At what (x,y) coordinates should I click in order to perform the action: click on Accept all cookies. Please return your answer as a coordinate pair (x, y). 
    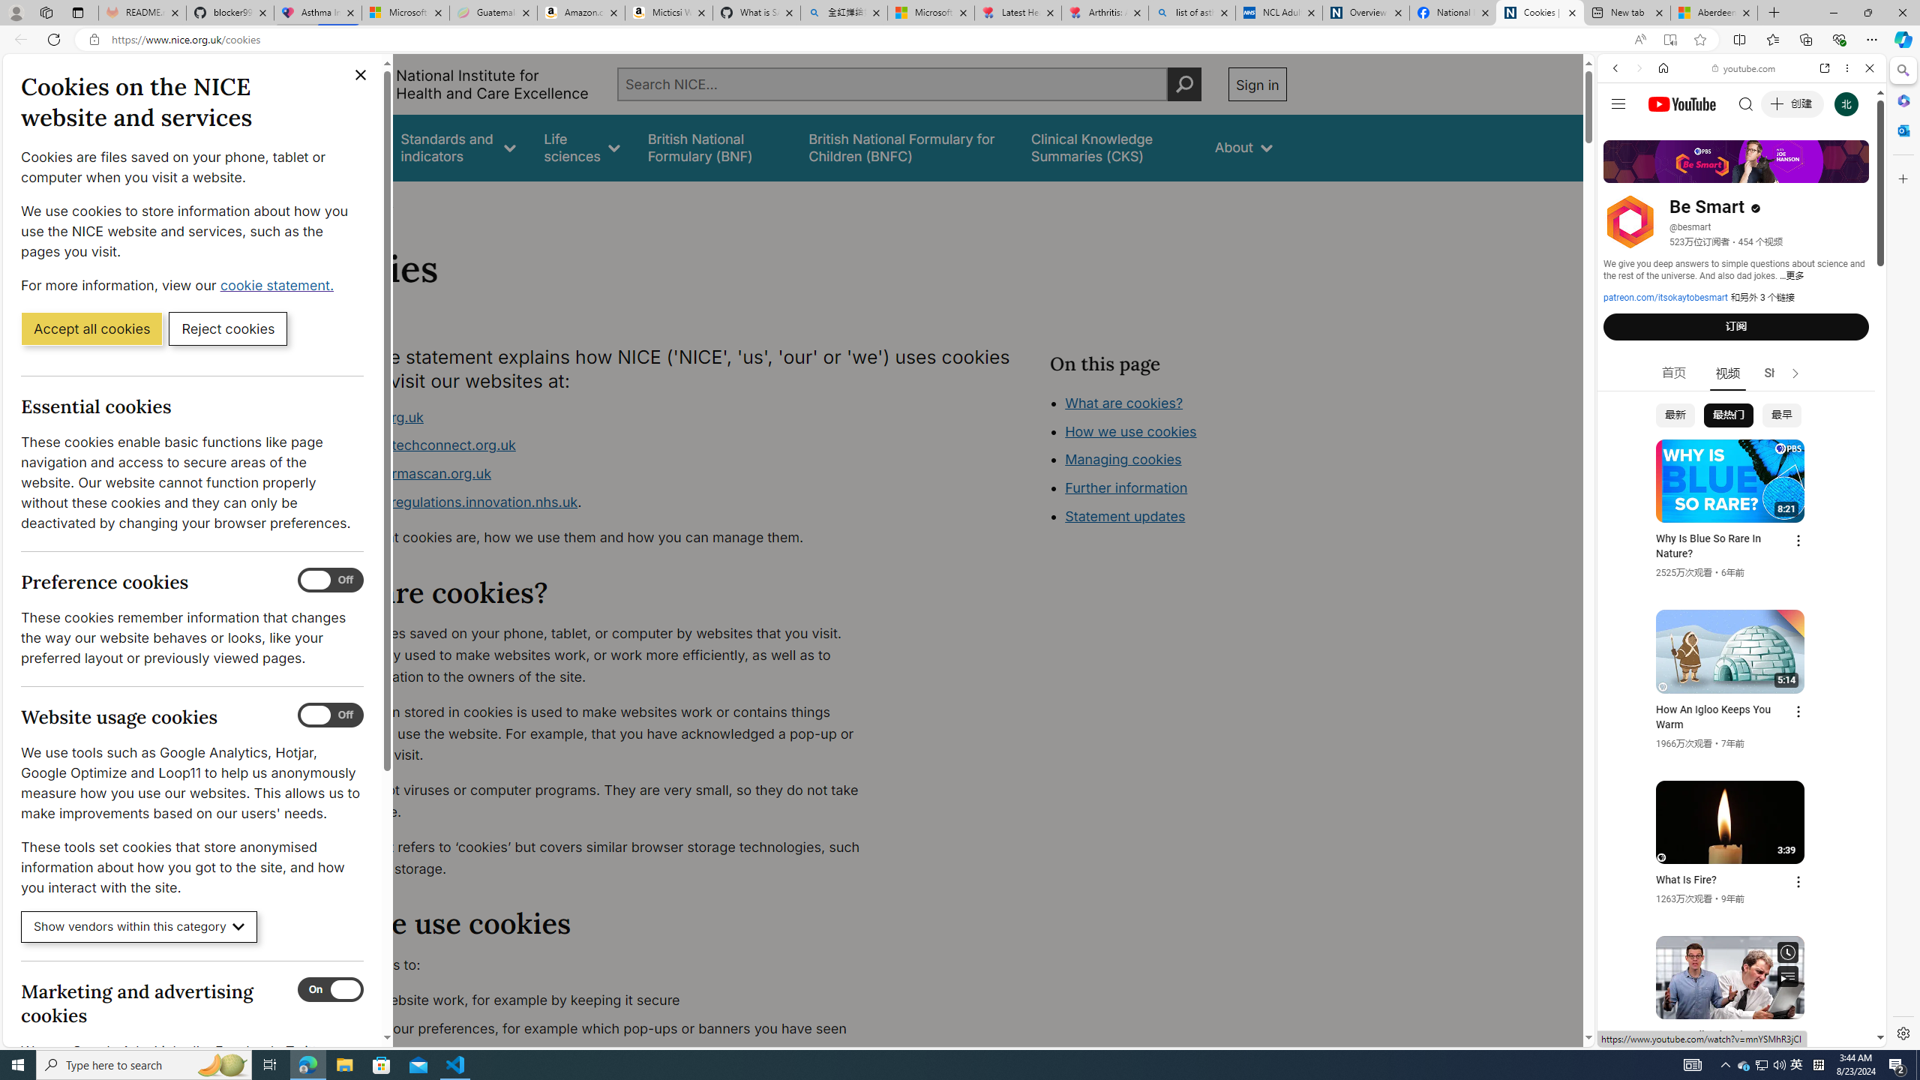
    Looking at the image, I should click on (91, 328).